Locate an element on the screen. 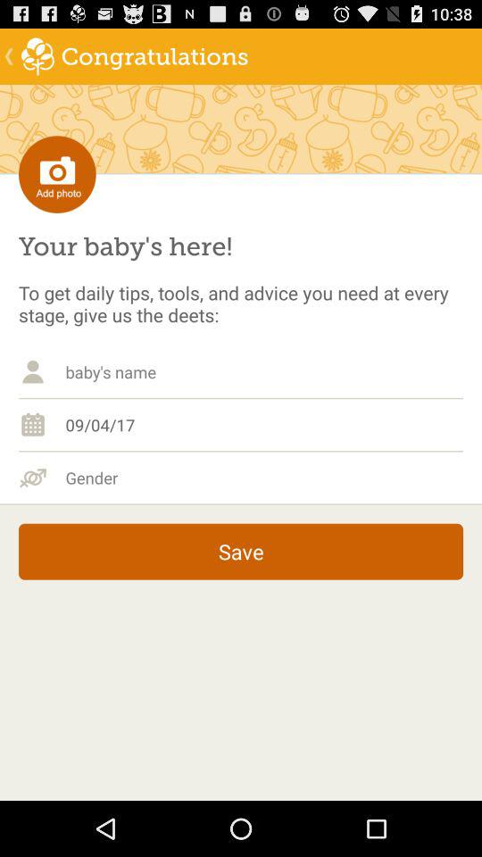  turn on 09/04/17 app is located at coordinates (264, 424).